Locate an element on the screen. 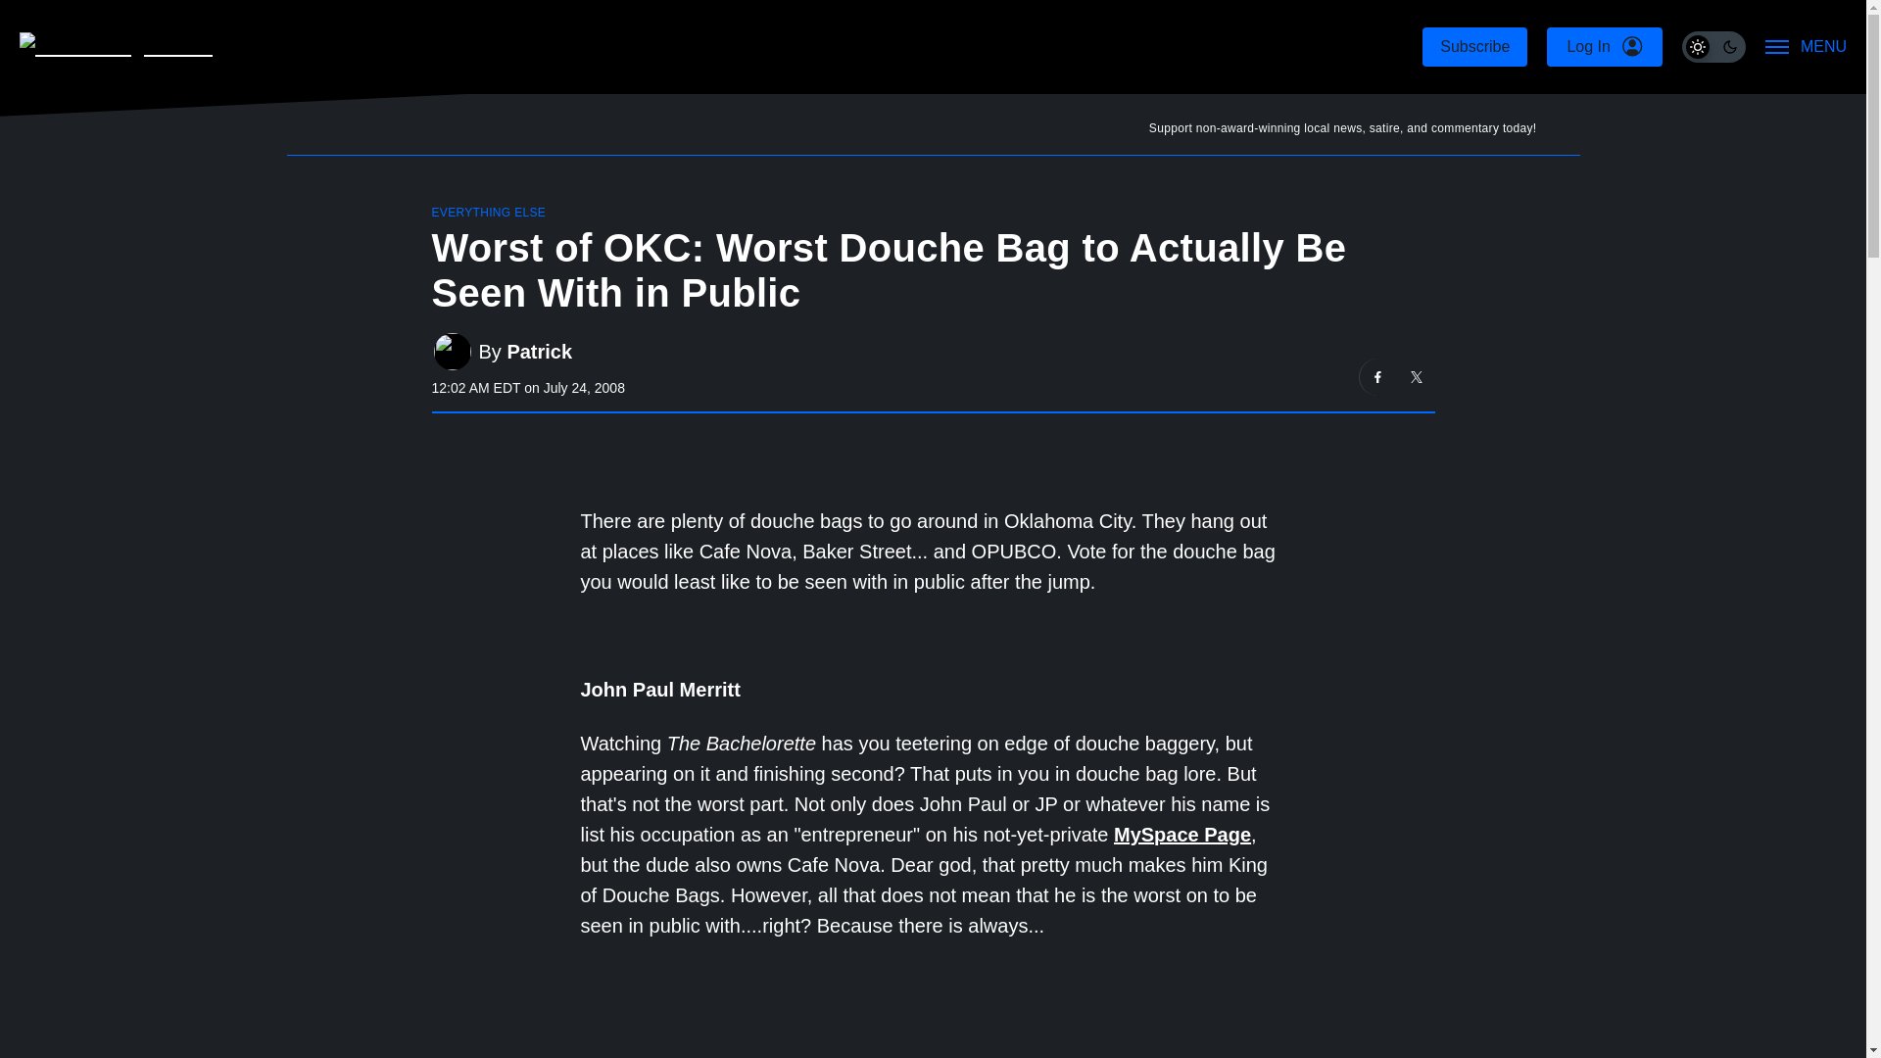  MENU is located at coordinates (1807, 47).